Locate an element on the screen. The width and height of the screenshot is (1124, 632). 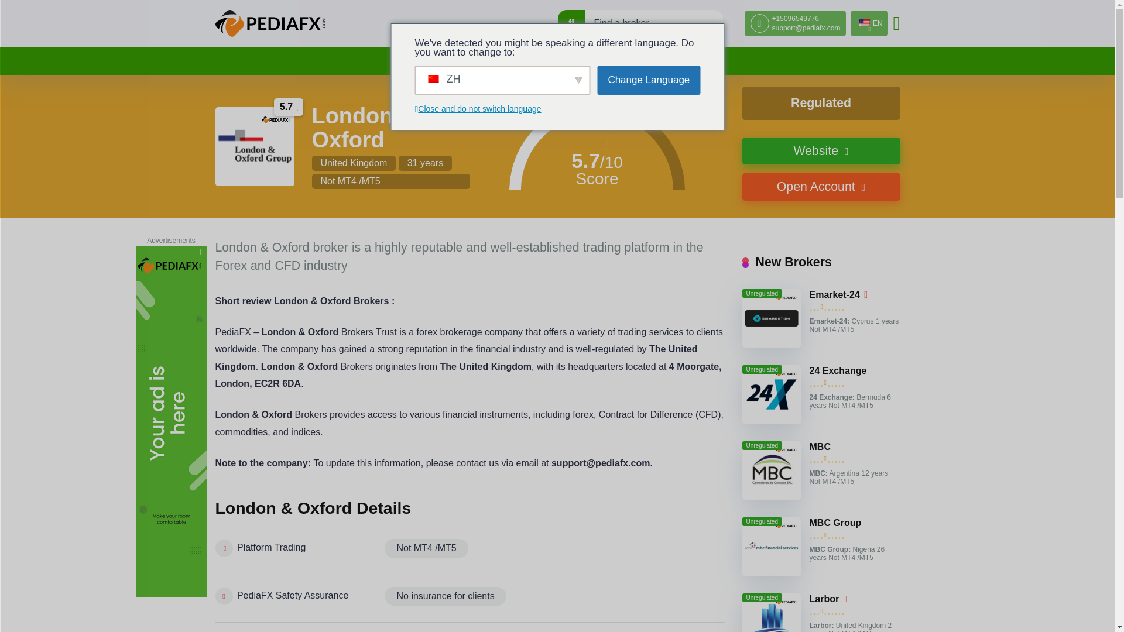
Contact us is located at coordinates (688, 61).